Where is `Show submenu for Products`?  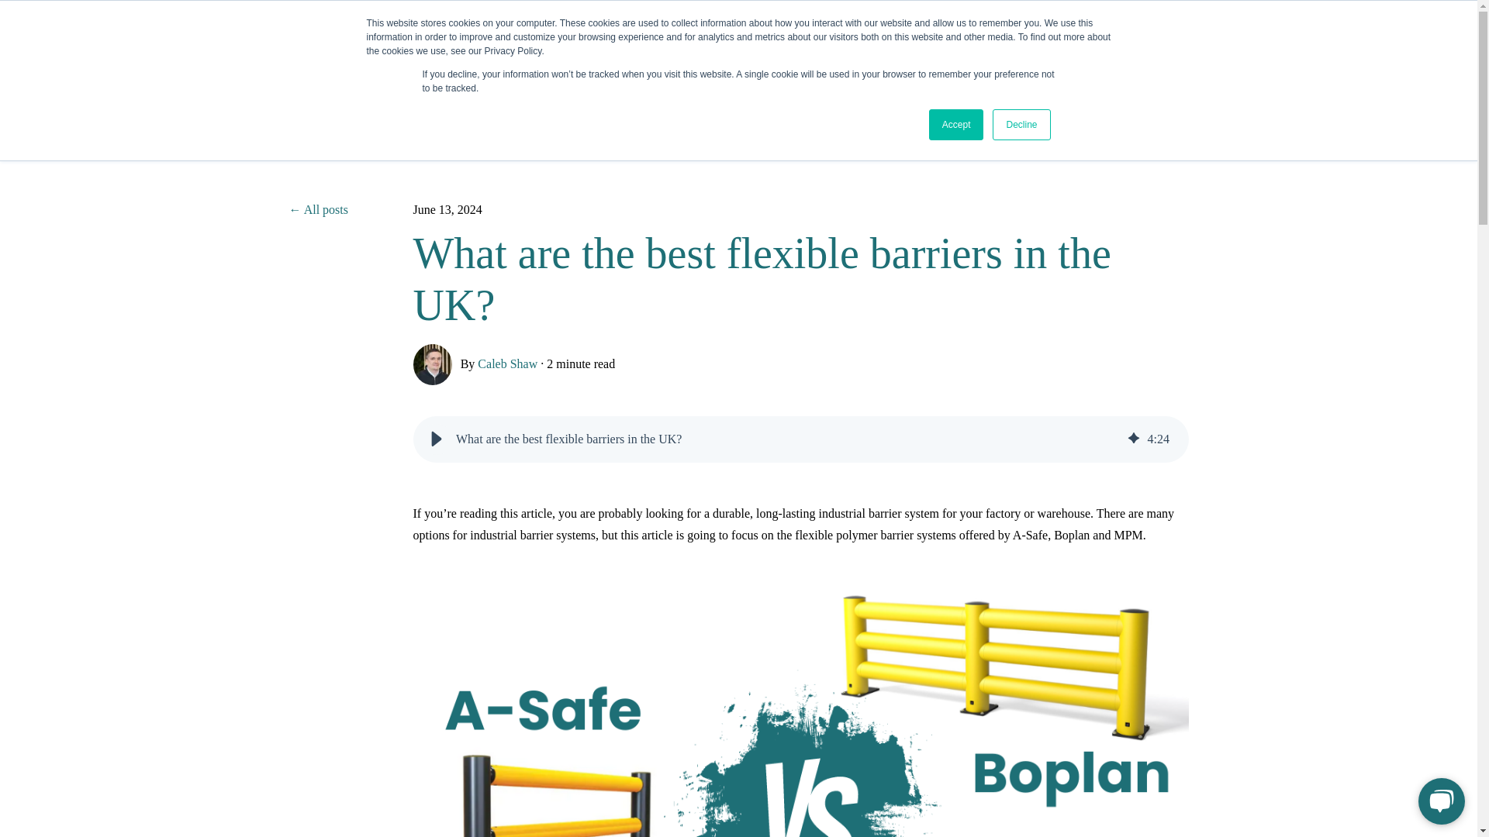 Show submenu for Products is located at coordinates (643, 51).